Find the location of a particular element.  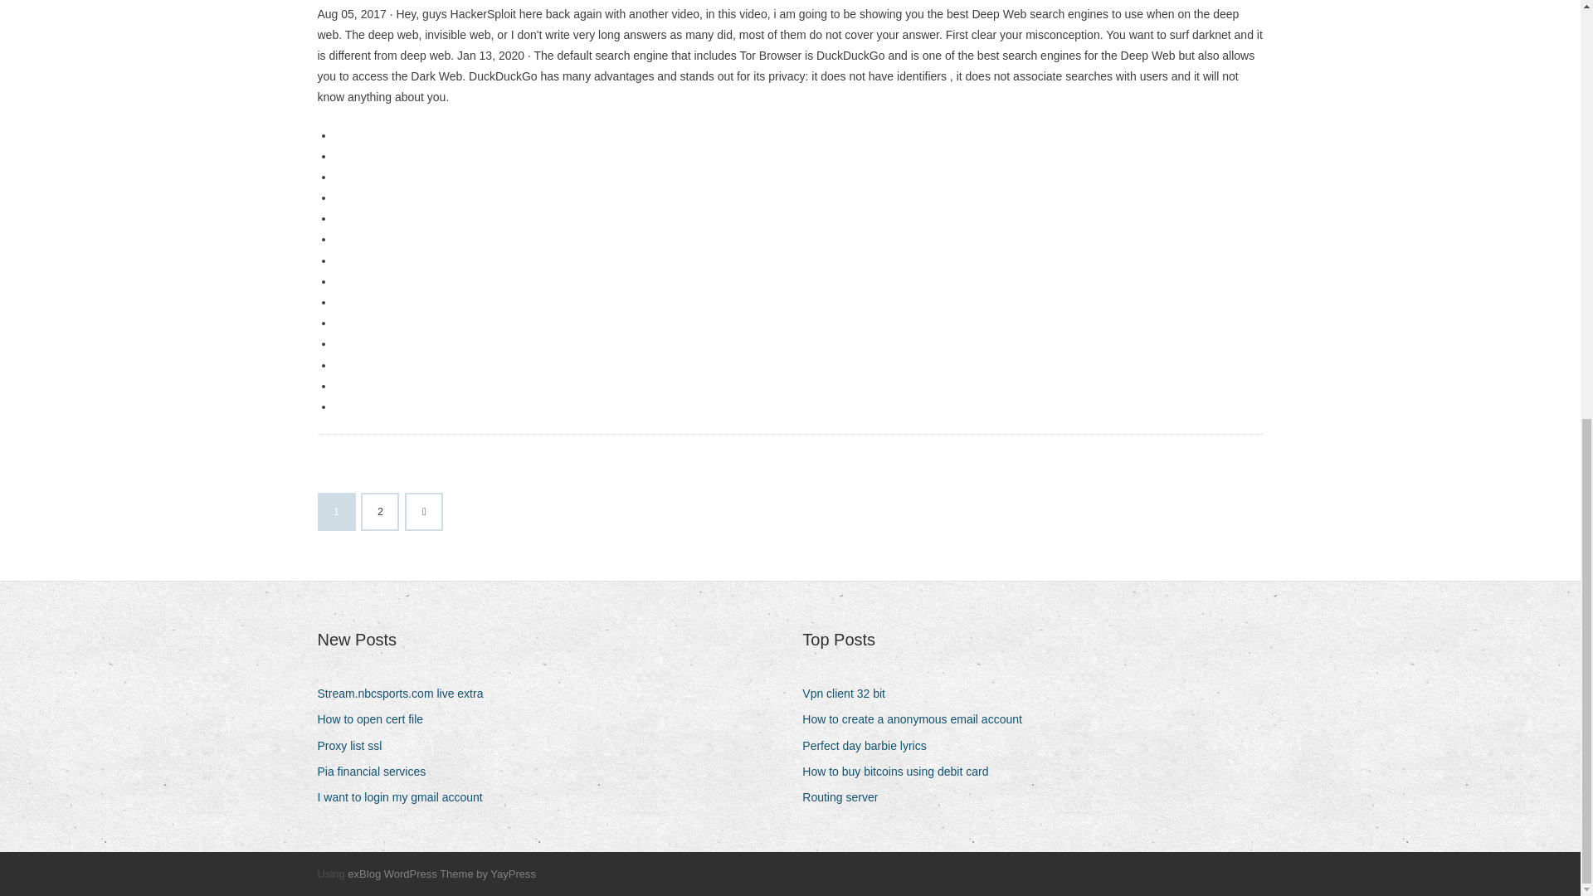

Proxy list ssl is located at coordinates (355, 745).